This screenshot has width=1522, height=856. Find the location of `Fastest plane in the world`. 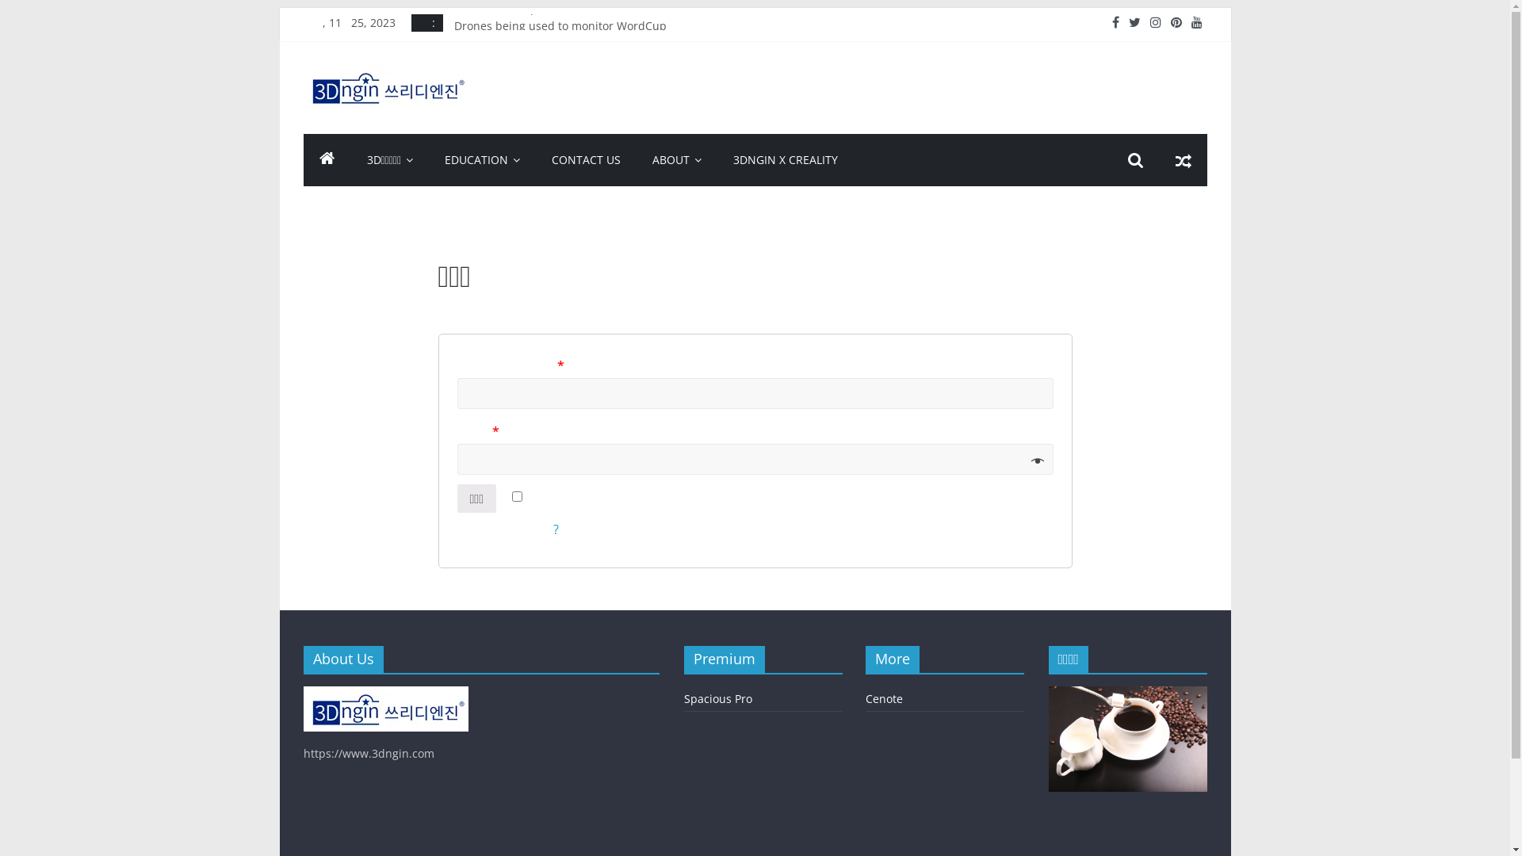

Fastest plane in the world is located at coordinates (522, 76).